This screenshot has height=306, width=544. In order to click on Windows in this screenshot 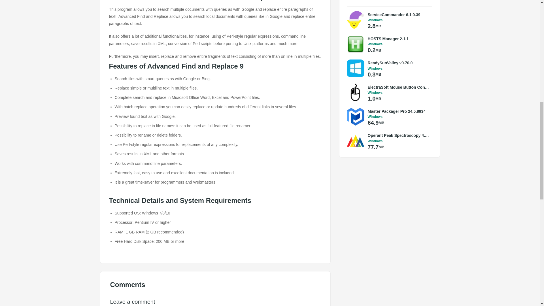, I will do `click(398, 20)`.